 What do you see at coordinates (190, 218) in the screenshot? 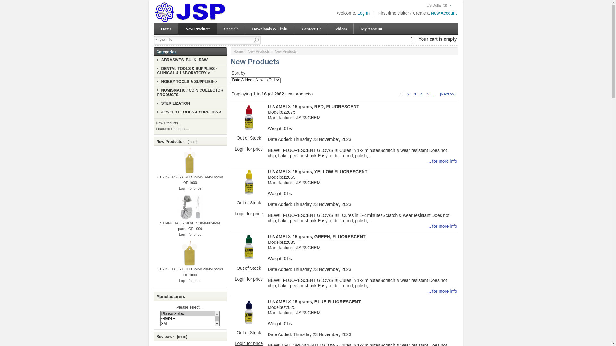
I see `STRING TAGS SILVER 10MMX24MM packs OF 1000` at bounding box center [190, 218].